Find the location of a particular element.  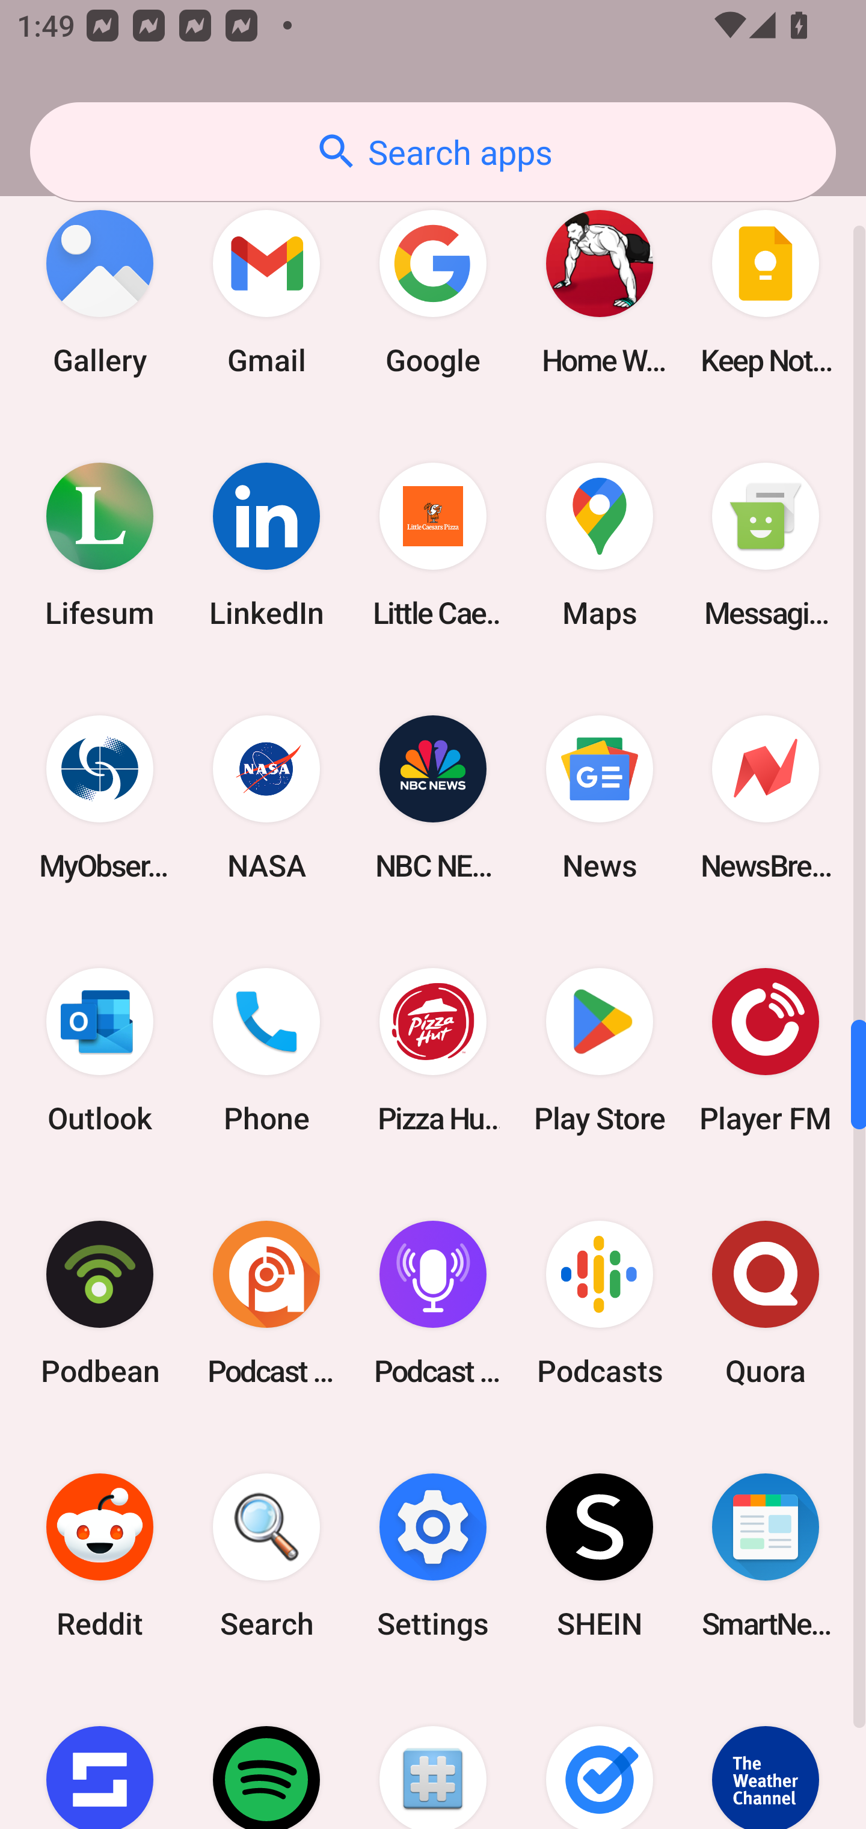

SHEIN is located at coordinates (599, 1556).